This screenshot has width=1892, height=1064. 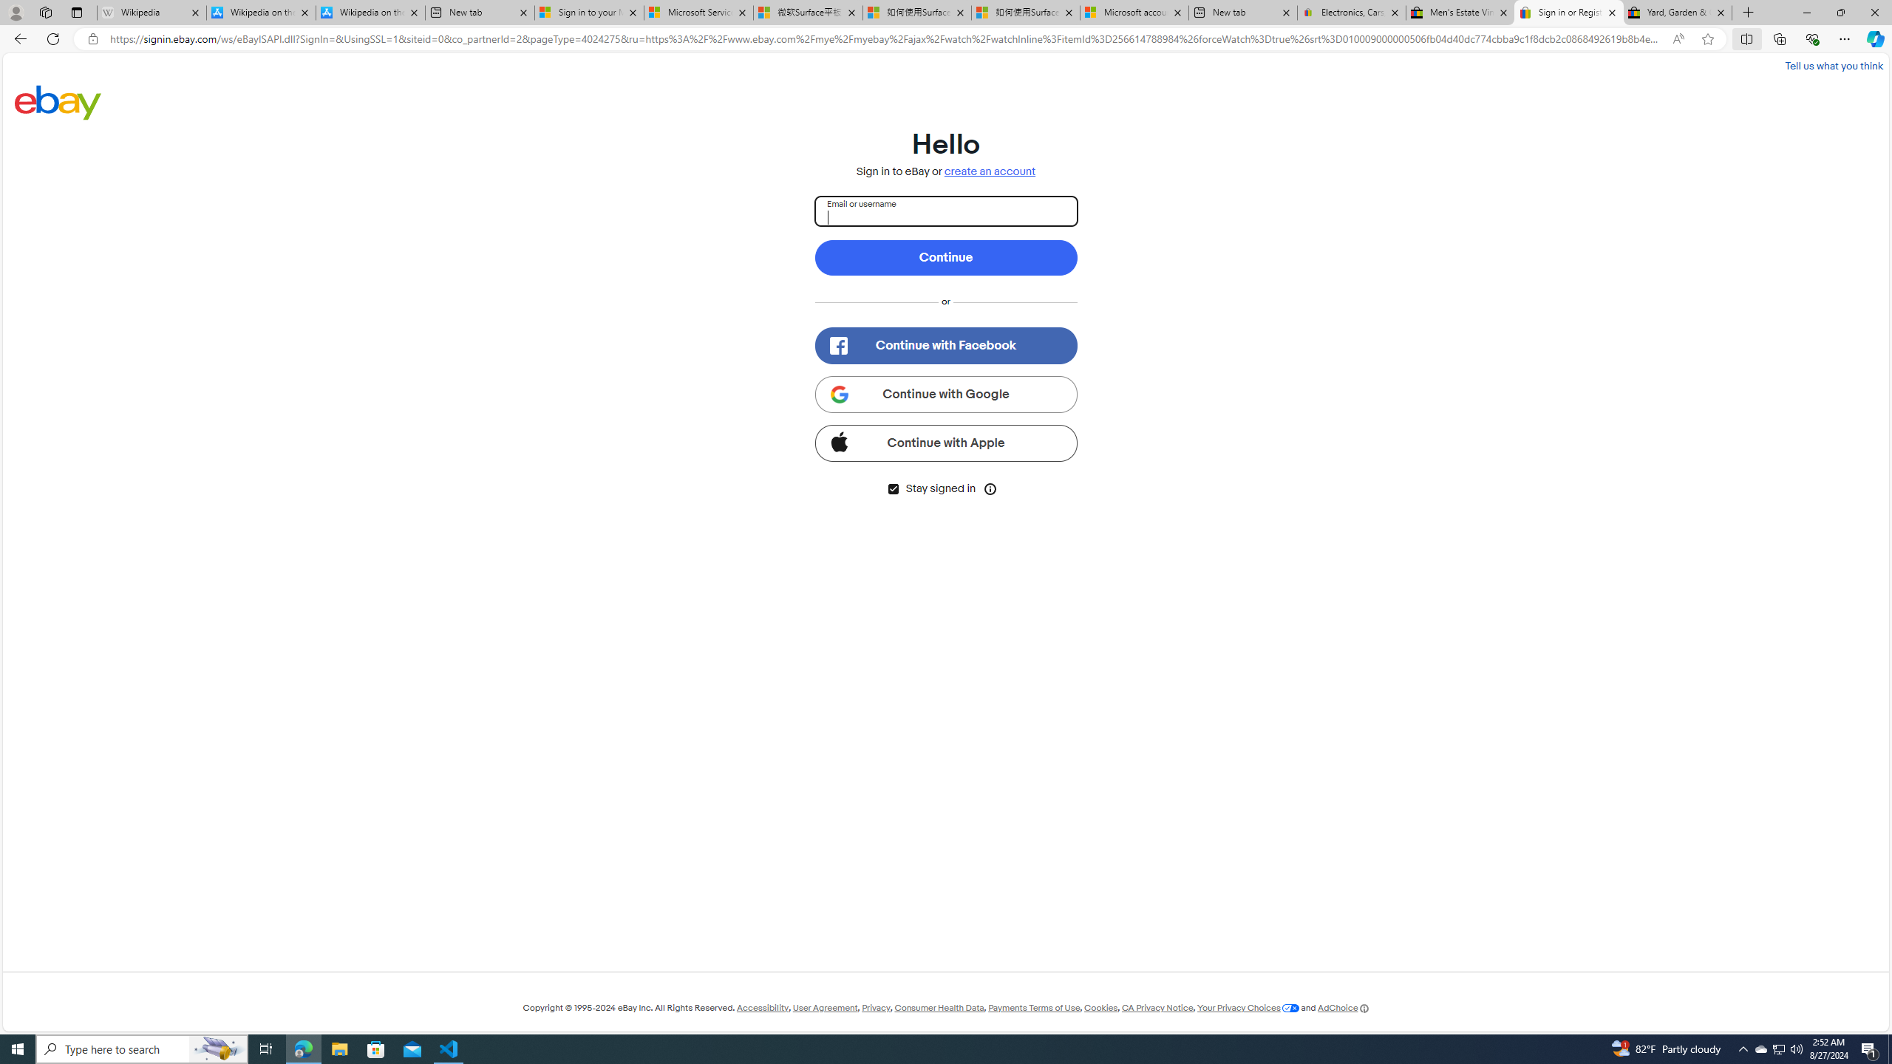 I want to click on Class: apple-icon, so click(x=838, y=440).